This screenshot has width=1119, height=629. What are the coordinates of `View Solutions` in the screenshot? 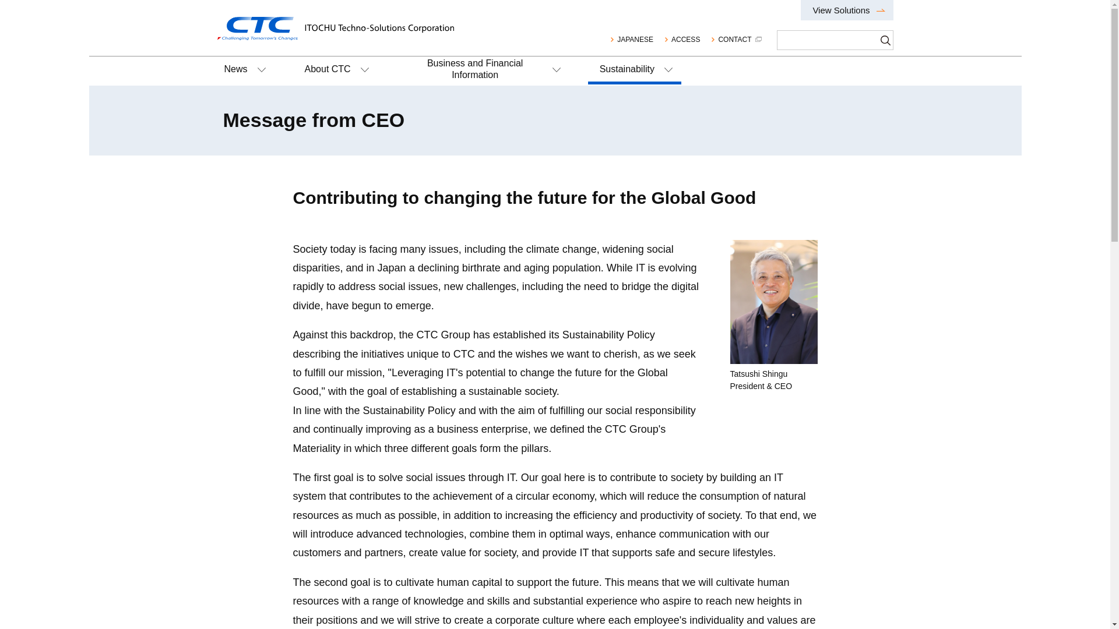 It's located at (847, 10).